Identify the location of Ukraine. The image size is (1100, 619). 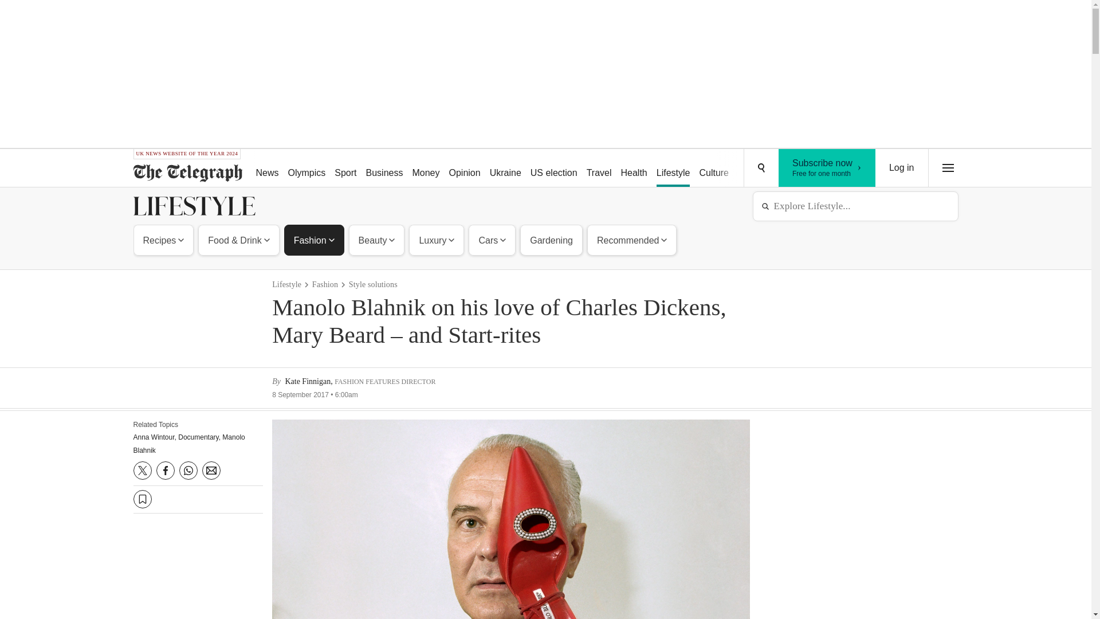
(714, 169).